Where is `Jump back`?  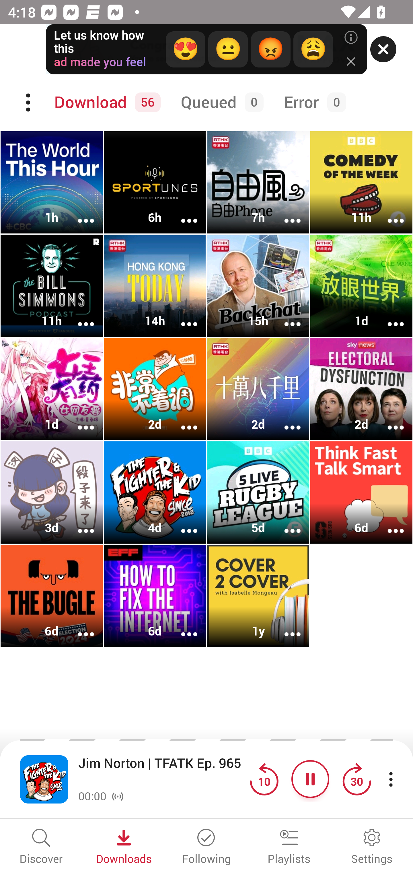 Jump back is located at coordinates (264, 779).